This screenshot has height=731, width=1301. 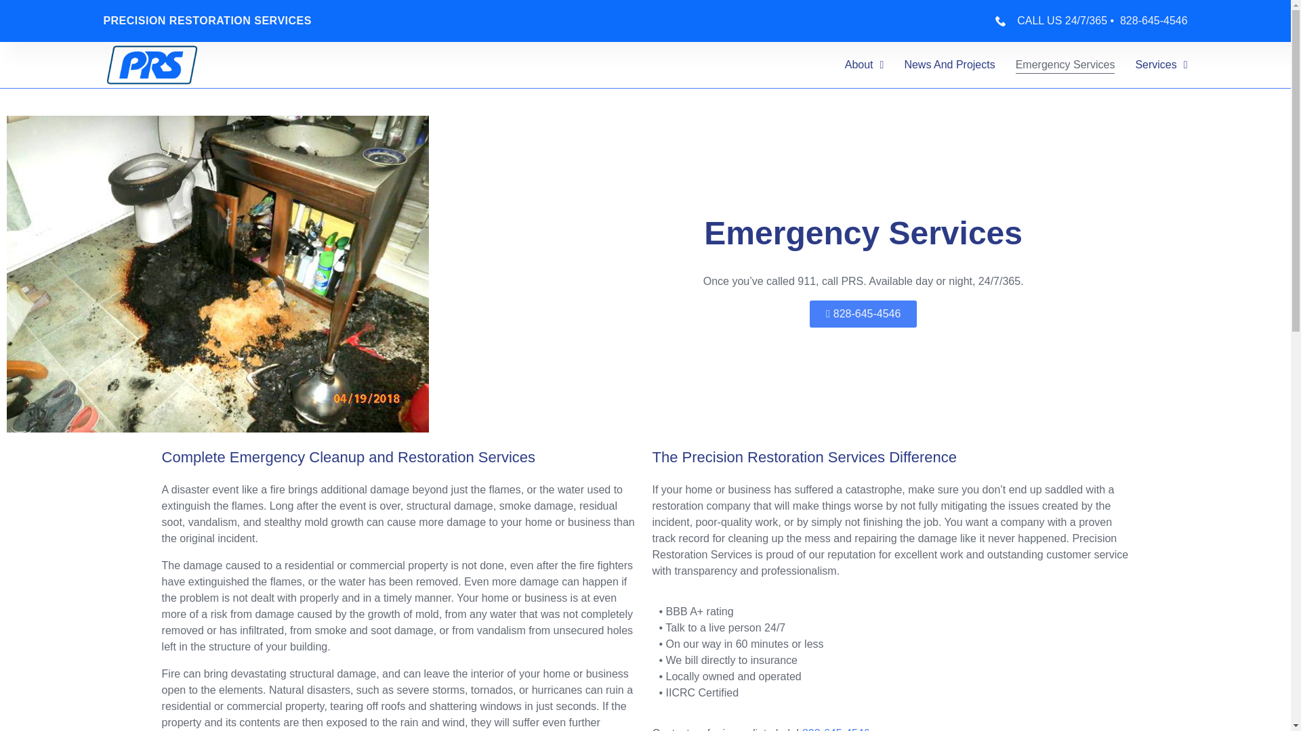 What do you see at coordinates (152, 64) in the screenshot?
I see `Square-Badge.jpg` at bounding box center [152, 64].